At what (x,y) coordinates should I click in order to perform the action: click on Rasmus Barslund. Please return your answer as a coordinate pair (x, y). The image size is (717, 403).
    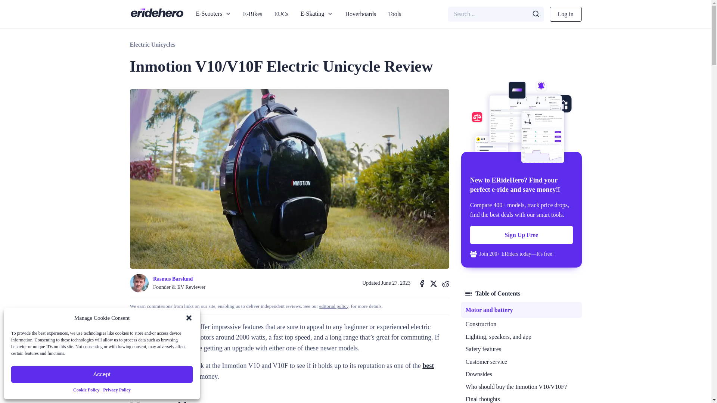
    Looking at the image, I should click on (179, 279).